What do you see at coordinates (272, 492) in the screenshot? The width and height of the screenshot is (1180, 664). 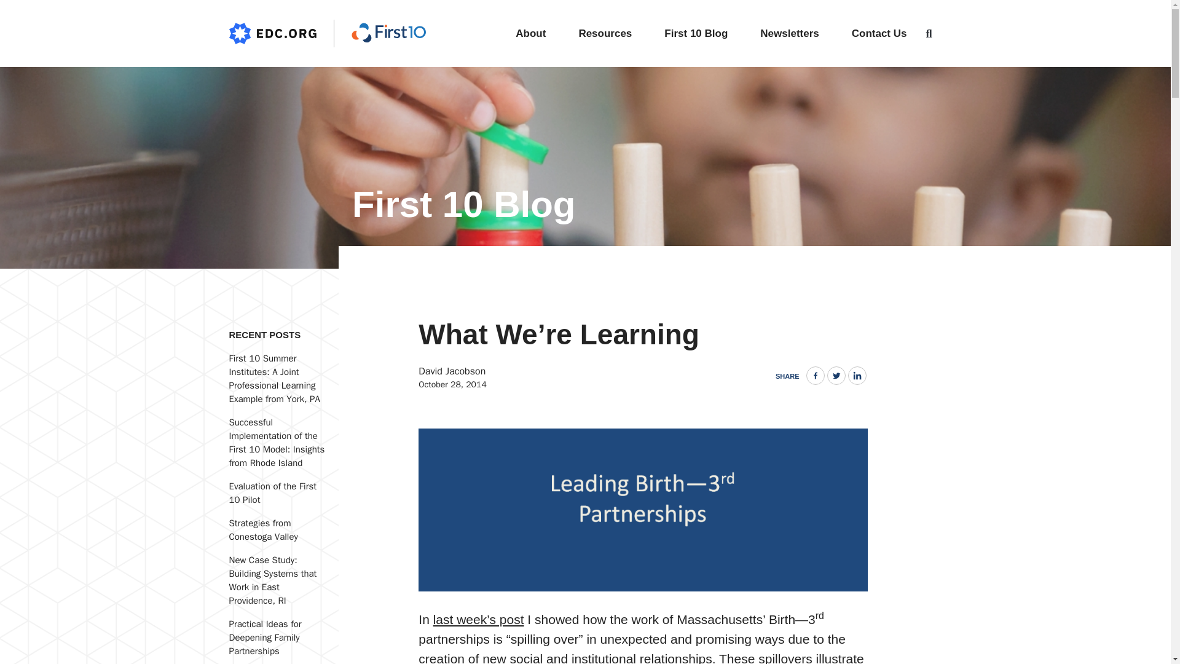 I see `Evaluation of the First 10 Pilot` at bounding box center [272, 492].